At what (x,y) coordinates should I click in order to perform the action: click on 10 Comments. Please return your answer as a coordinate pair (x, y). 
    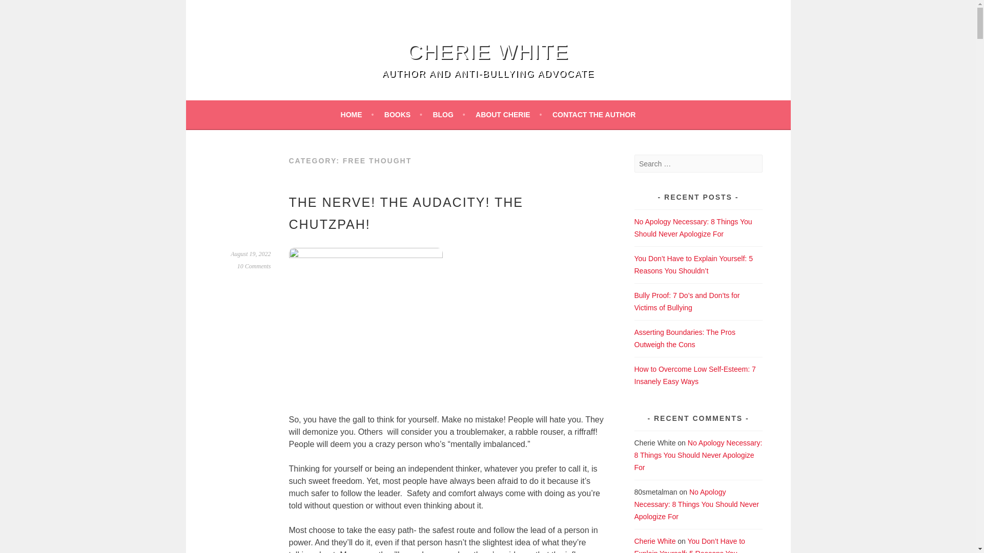
    Looking at the image, I should click on (254, 266).